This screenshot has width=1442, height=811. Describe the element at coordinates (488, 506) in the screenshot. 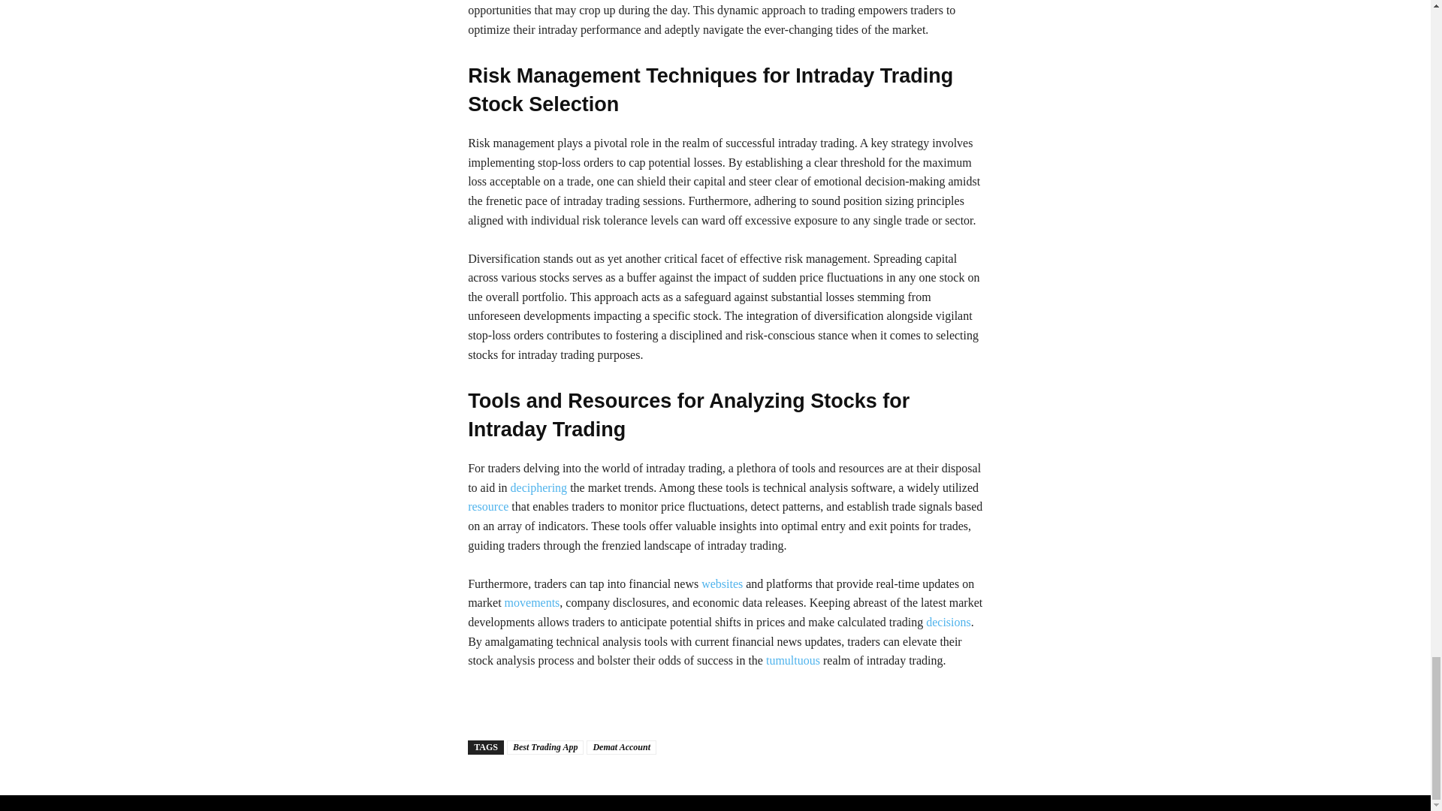

I see `resource` at that location.